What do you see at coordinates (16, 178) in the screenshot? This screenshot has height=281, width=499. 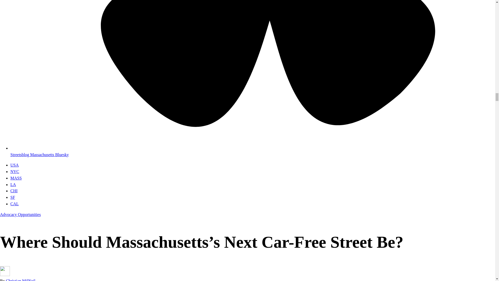 I see `MASS` at bounding box center [16, 178].